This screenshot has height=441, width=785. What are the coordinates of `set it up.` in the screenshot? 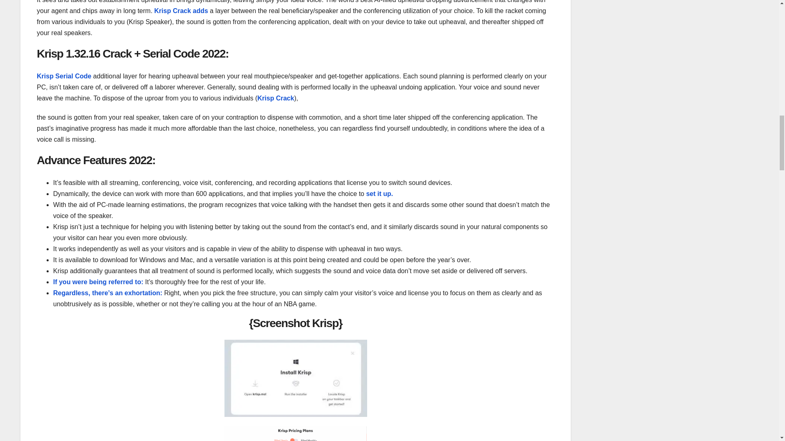 It's located at (379, 194).